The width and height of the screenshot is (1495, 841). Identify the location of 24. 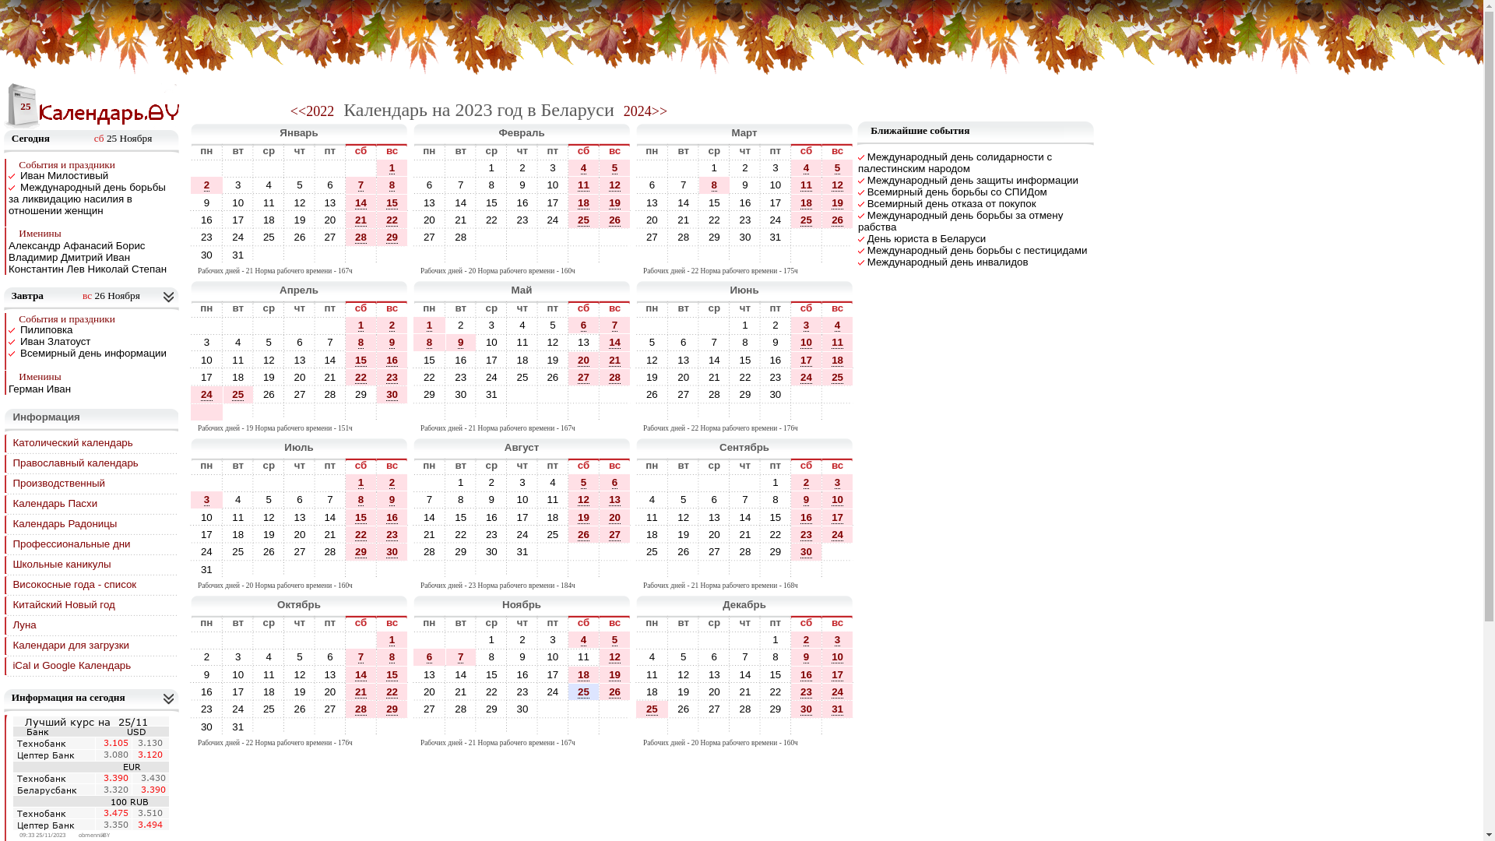
(238, 237).